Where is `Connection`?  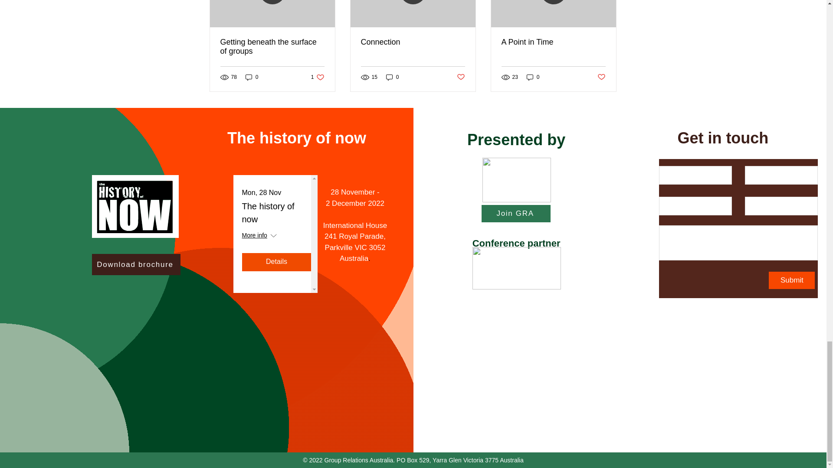
Connection is located at coordinates (413, 42).